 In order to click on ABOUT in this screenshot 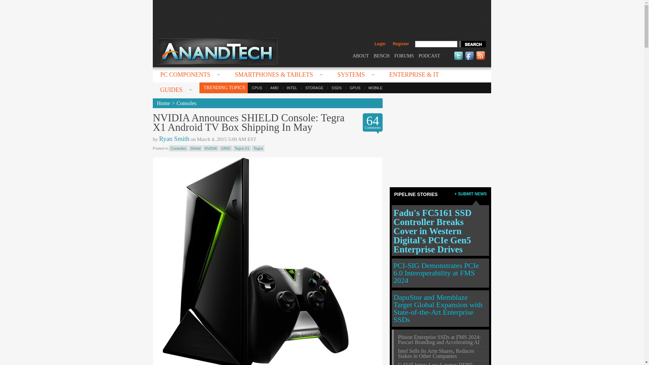, I will do `click(360, 55)`.